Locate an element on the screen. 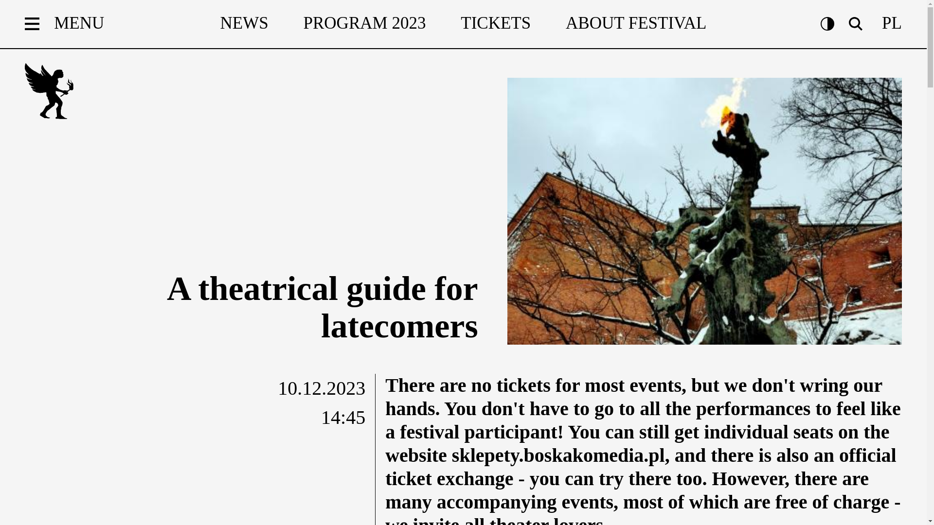  TICKETS is located at coordinates (495, 23).